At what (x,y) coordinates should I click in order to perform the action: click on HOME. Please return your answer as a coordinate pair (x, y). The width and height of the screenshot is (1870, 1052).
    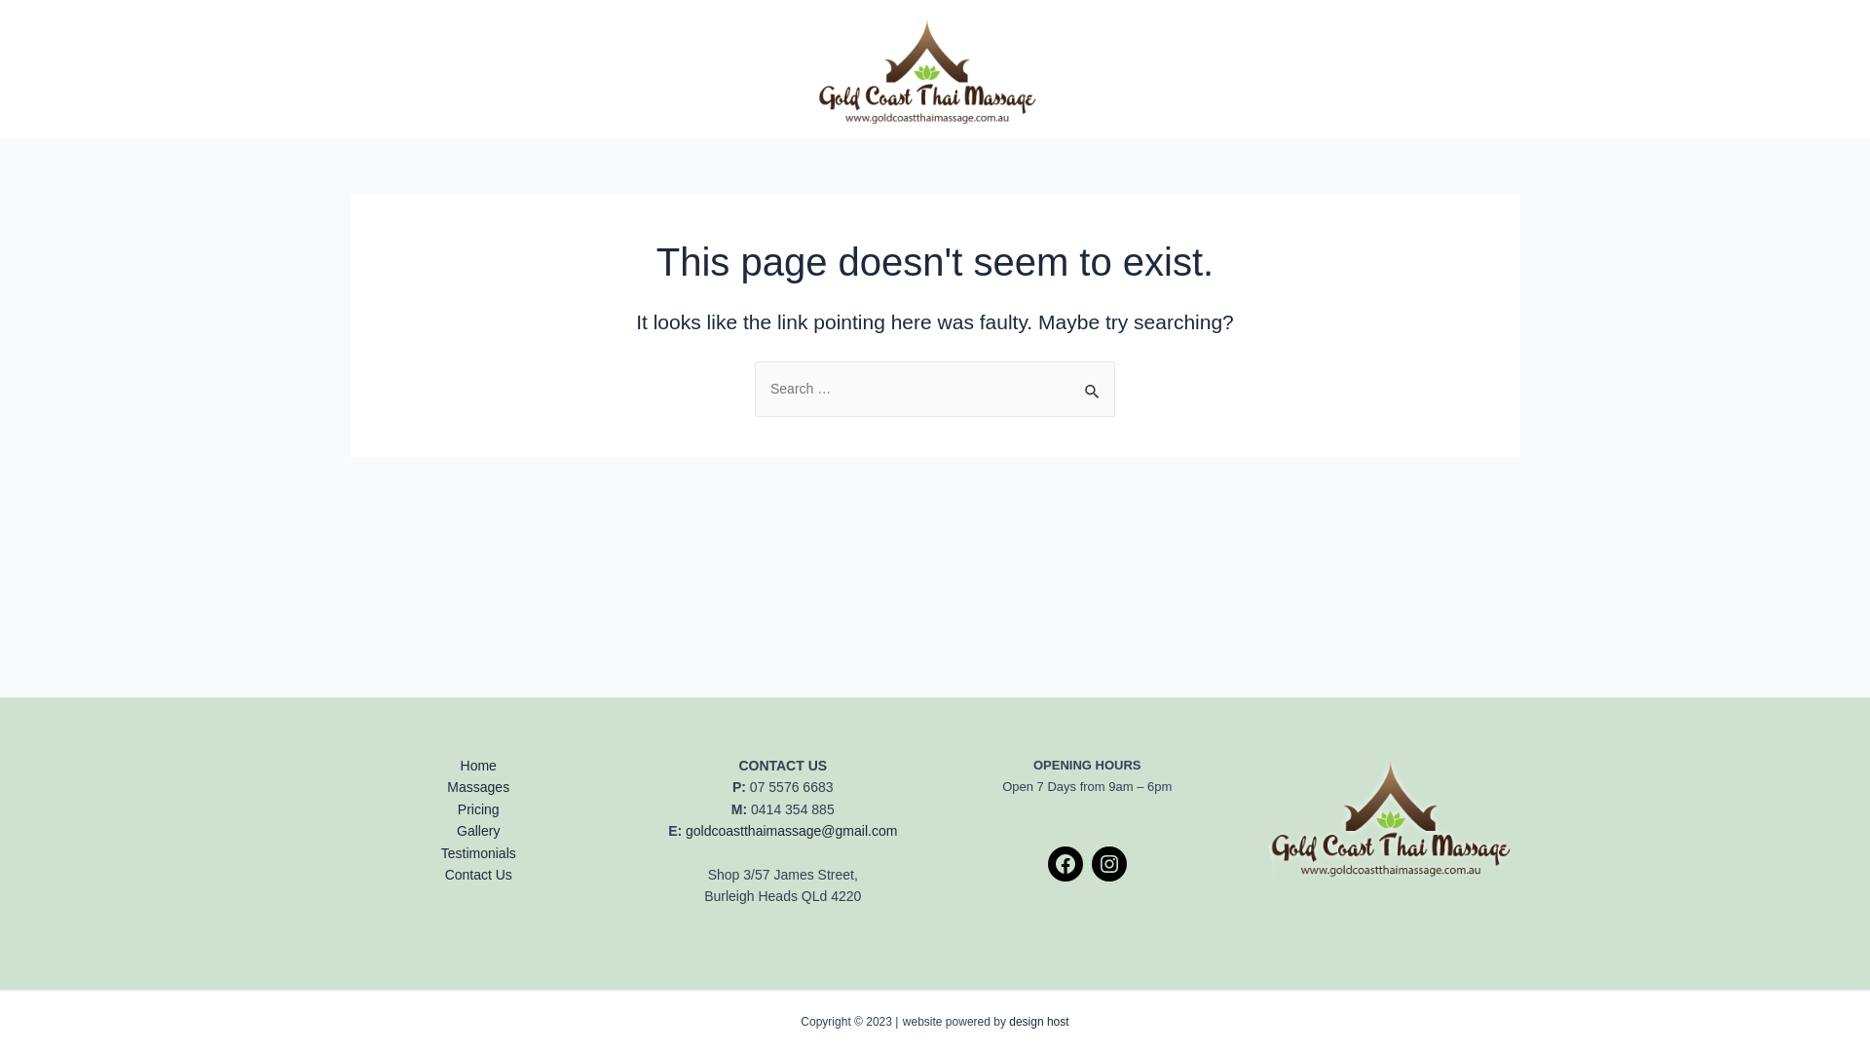
    Looking at the image, I should click on (384, 69).